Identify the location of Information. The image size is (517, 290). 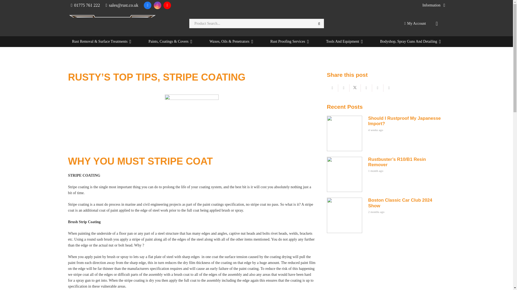
(434, 5).